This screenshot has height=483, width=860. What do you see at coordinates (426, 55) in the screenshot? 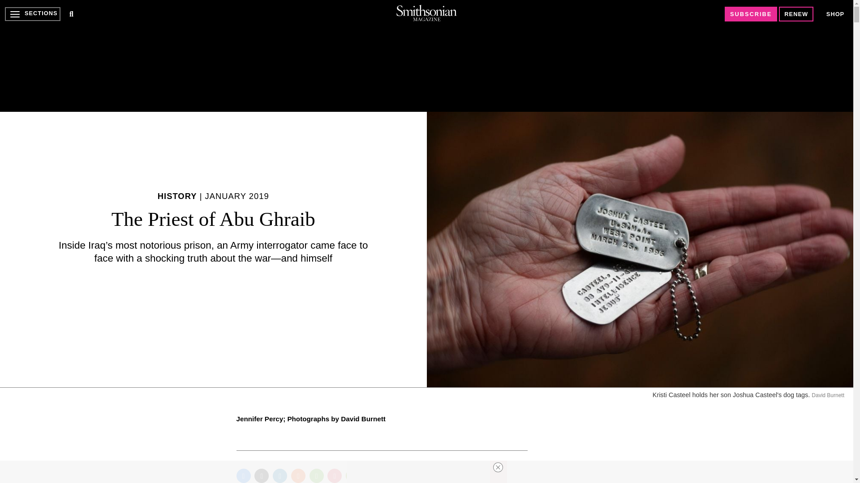
I see `3rd party ad content` at bounding box center [426, 55].